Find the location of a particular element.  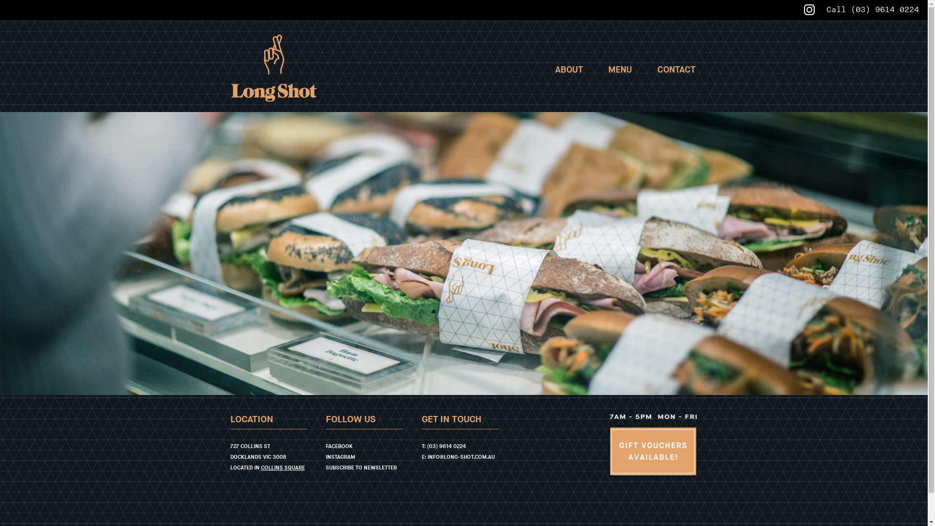

INFO@LONG-SHOT.COM.AU is located at coordinates (461, 457).